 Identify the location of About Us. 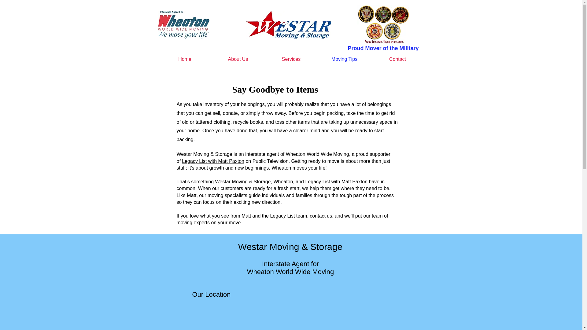
(238, 59).